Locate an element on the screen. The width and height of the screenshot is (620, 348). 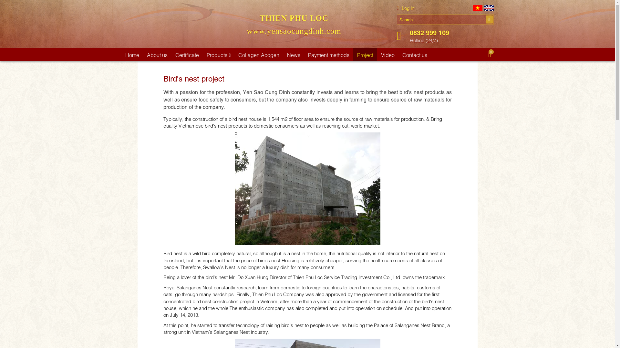
Collagen Acogen is located at coordinates (259, 55).